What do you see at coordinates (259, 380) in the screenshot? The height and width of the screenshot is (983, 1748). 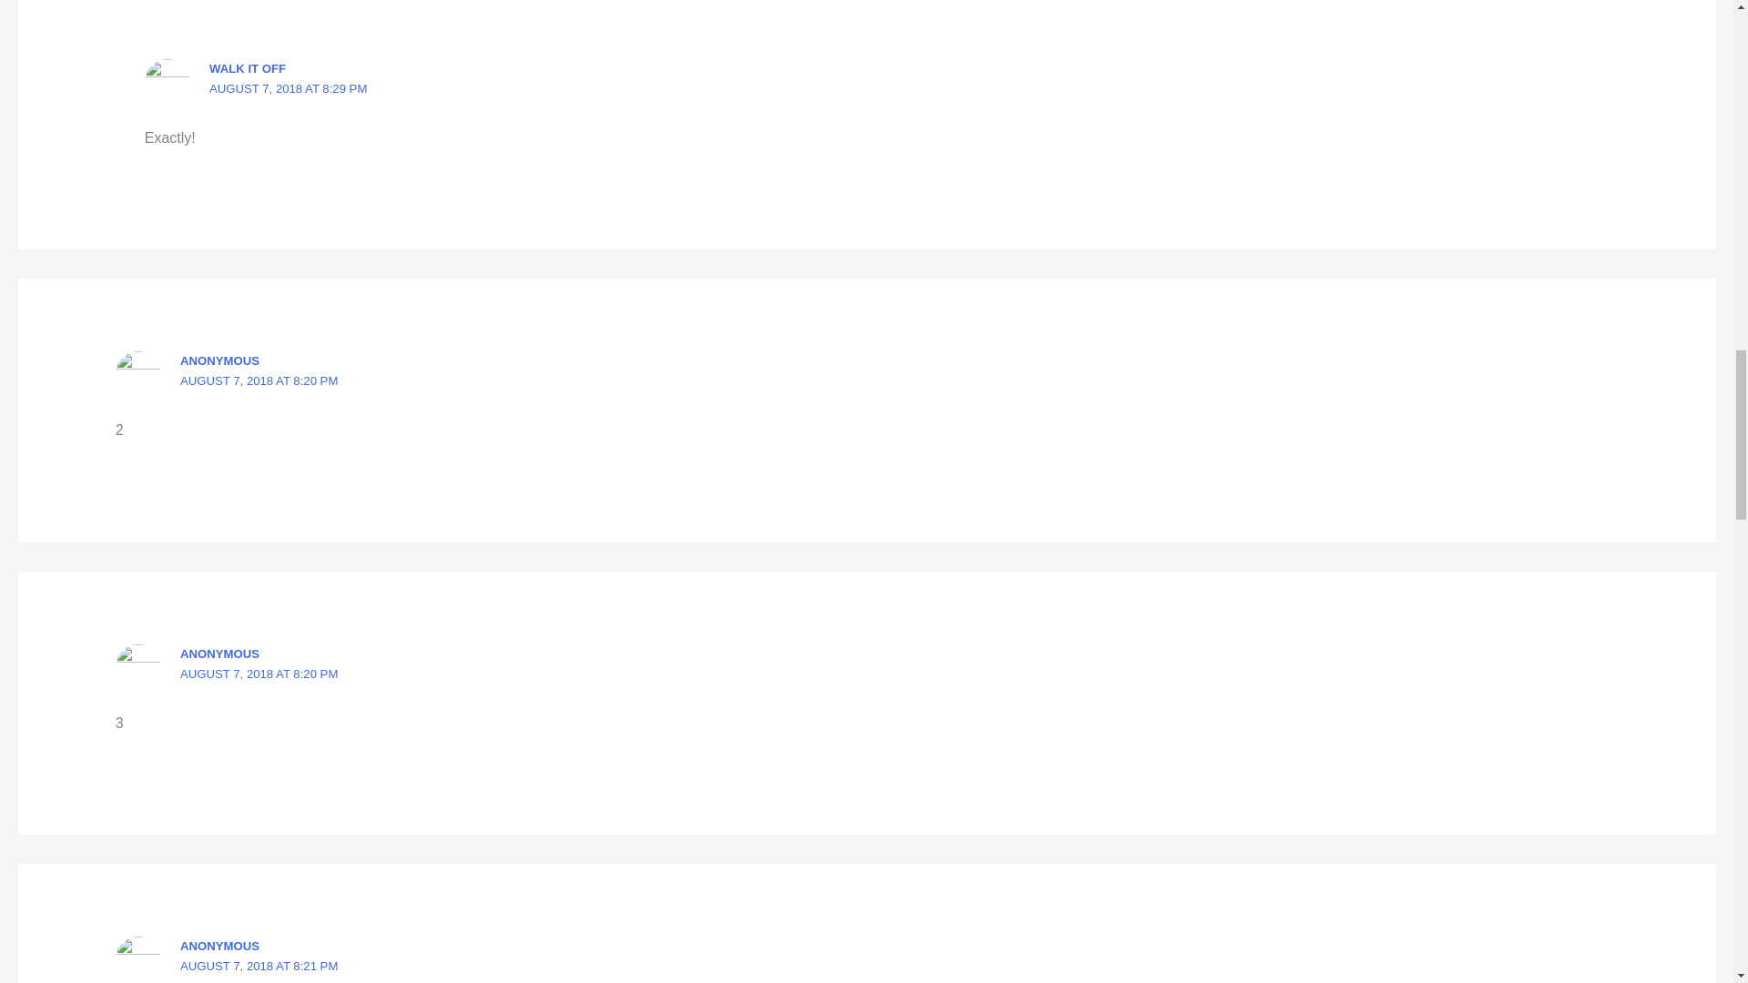 I see `AUGUST 7, 2018 AT 8:20 PM` at bounding box center [259, 380].